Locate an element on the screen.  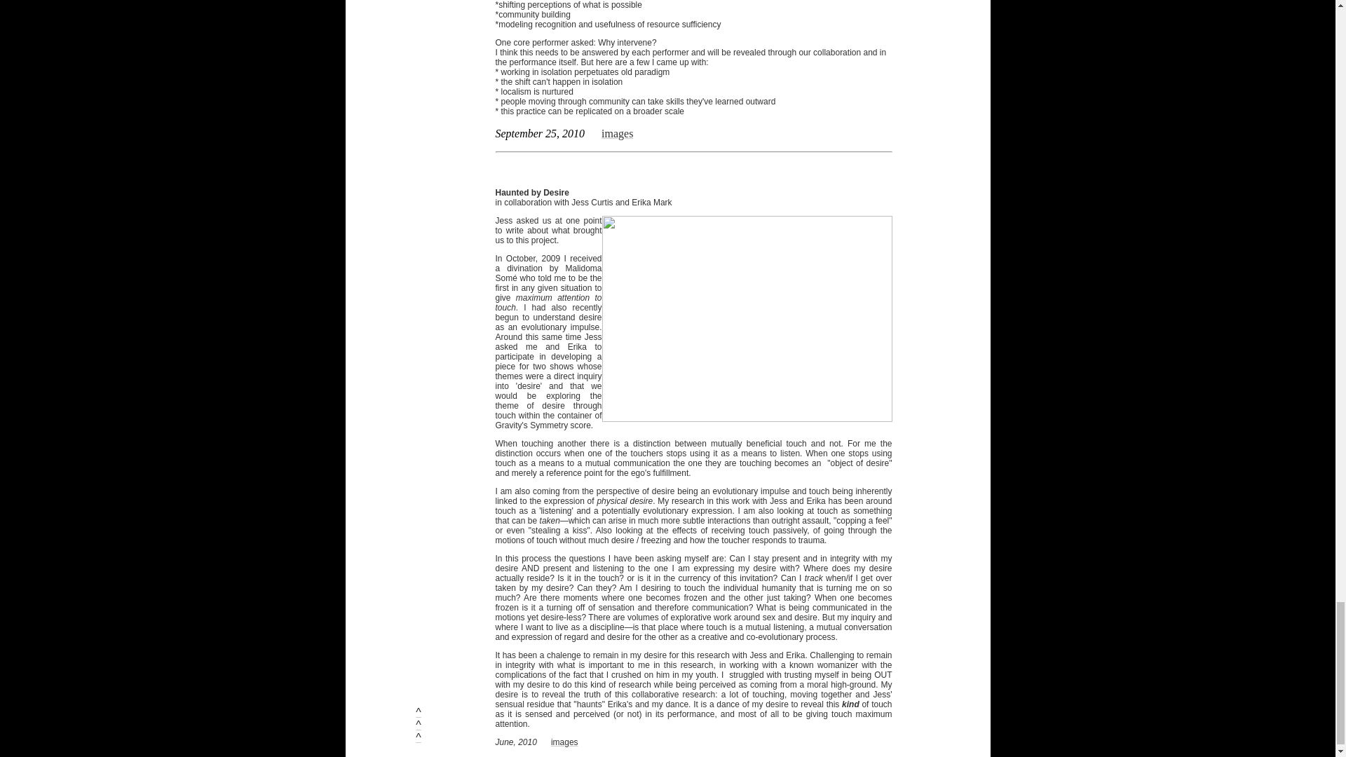
images is located at coordinates (564, 742).